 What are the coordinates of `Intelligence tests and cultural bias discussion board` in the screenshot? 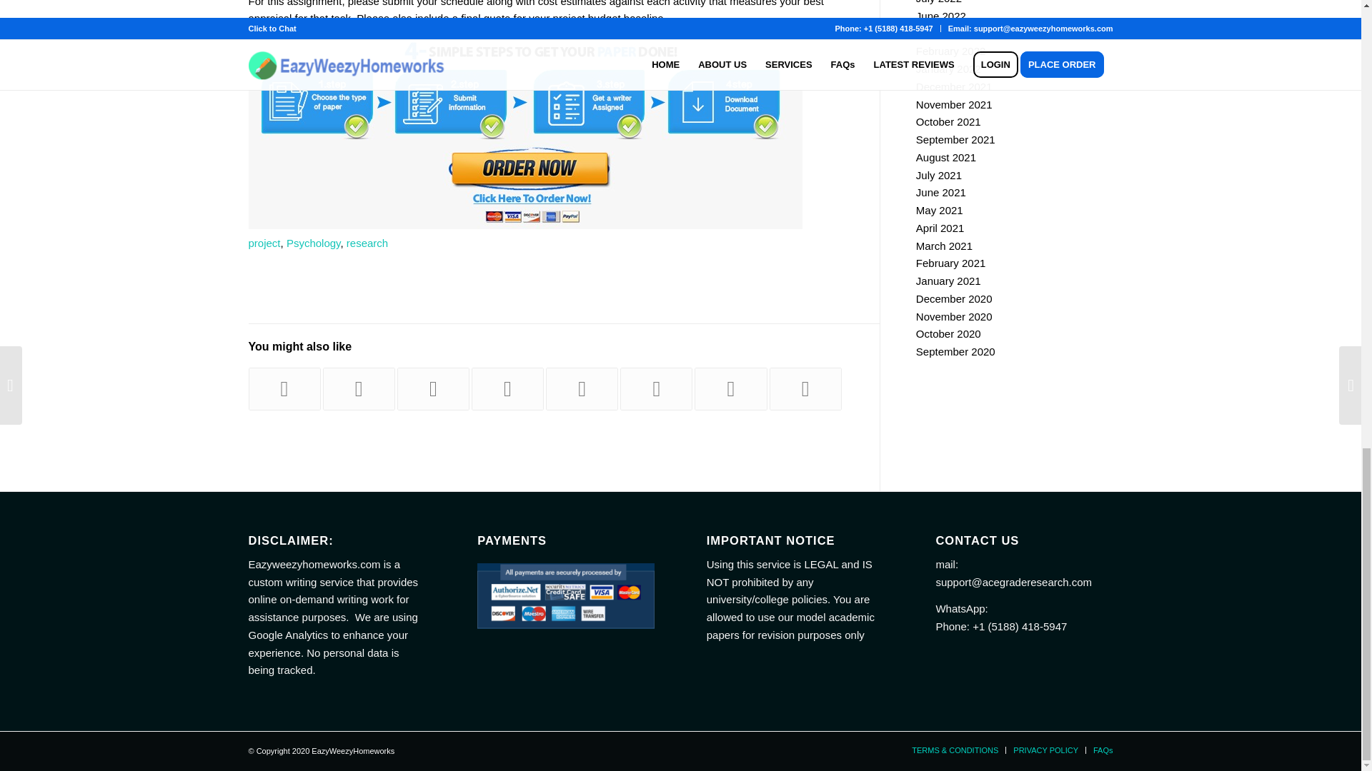 It's located at (806, 388).